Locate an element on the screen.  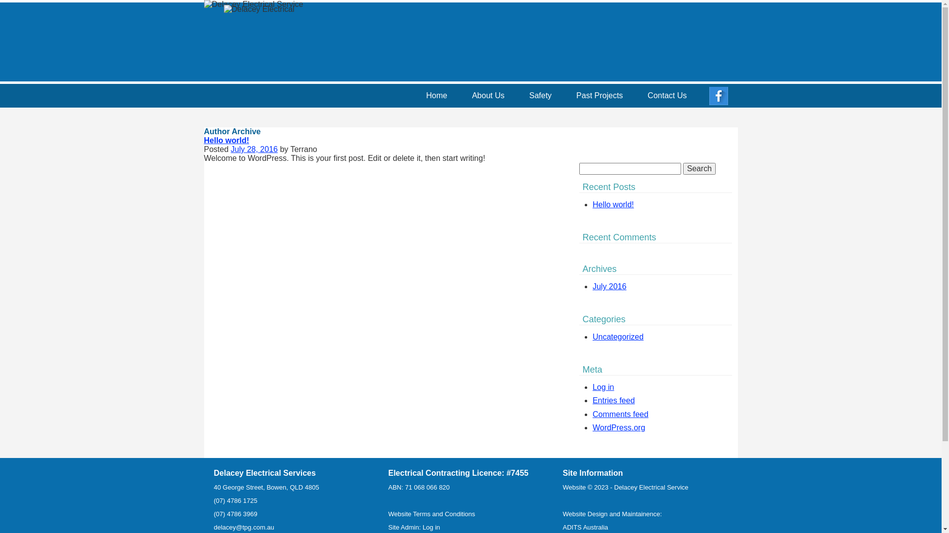
Comments feed is located at coordinates (621, 415).